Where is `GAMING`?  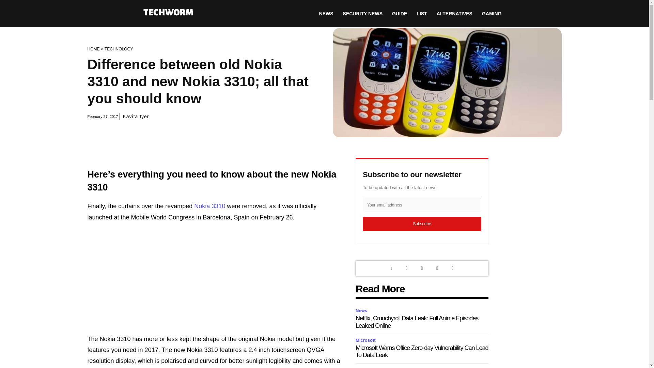
GAMING is located at coordinates (492, 14).